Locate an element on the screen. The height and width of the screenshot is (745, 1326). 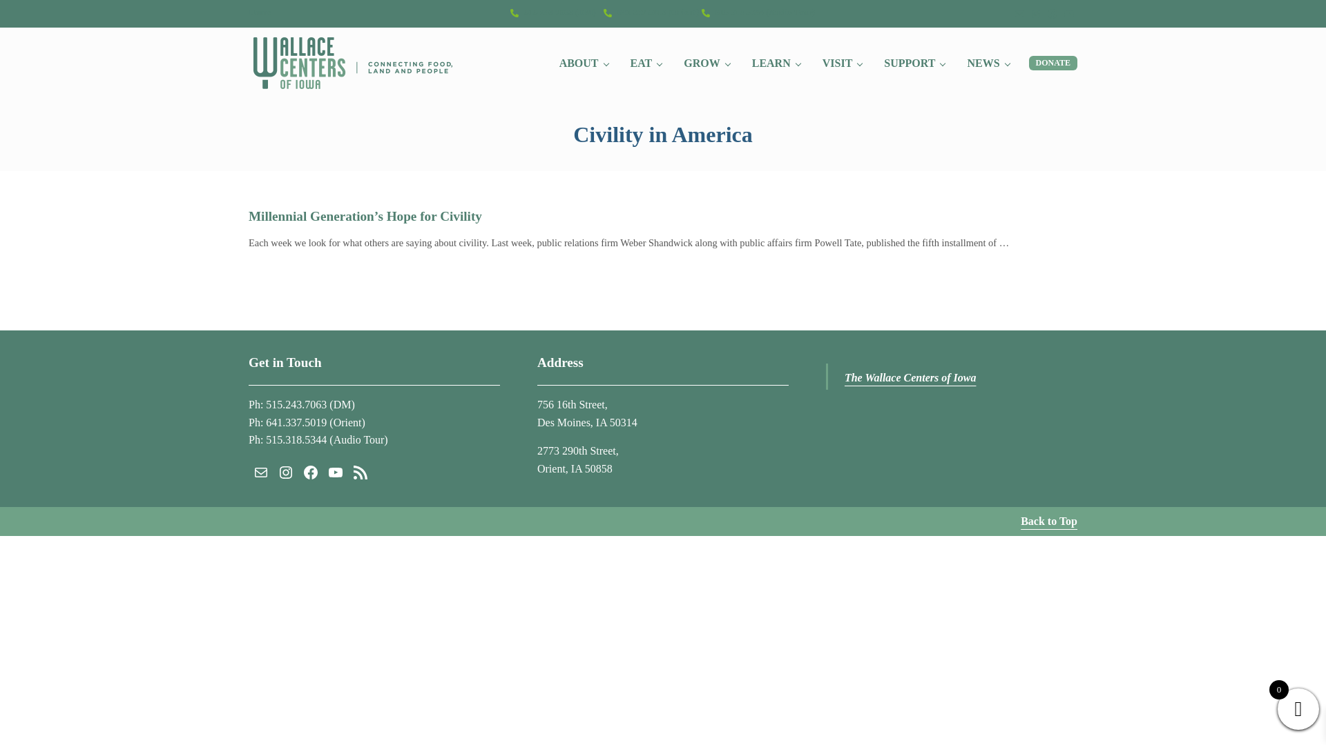
GROW is located at coordinates (706, 63).